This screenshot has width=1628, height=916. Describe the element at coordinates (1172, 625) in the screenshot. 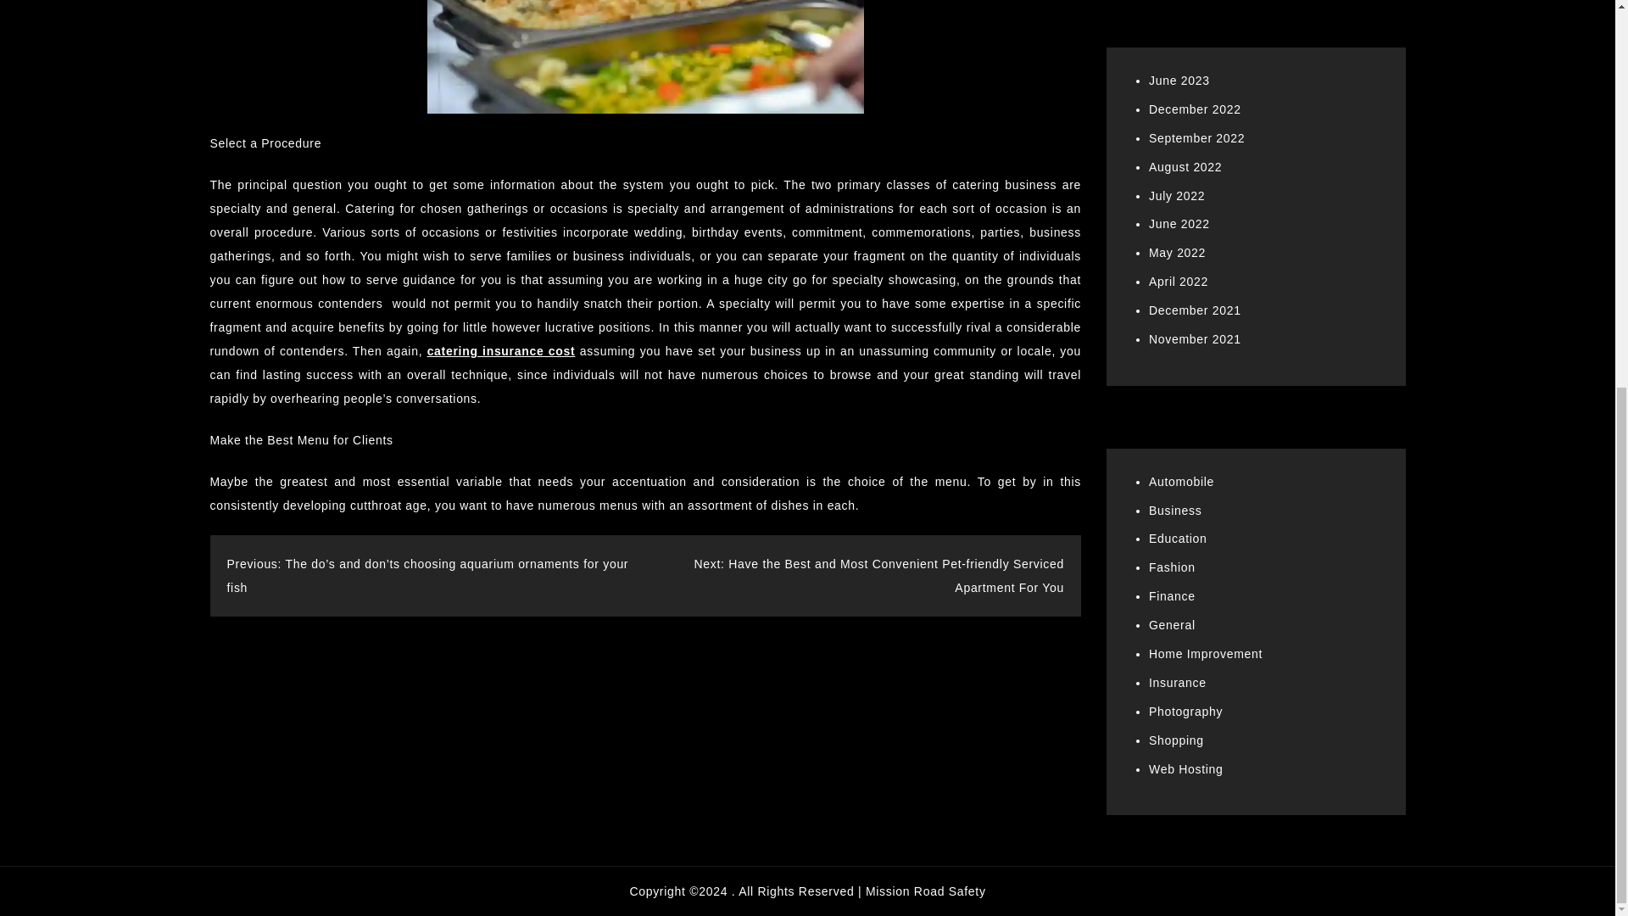

I see `General` at that location.